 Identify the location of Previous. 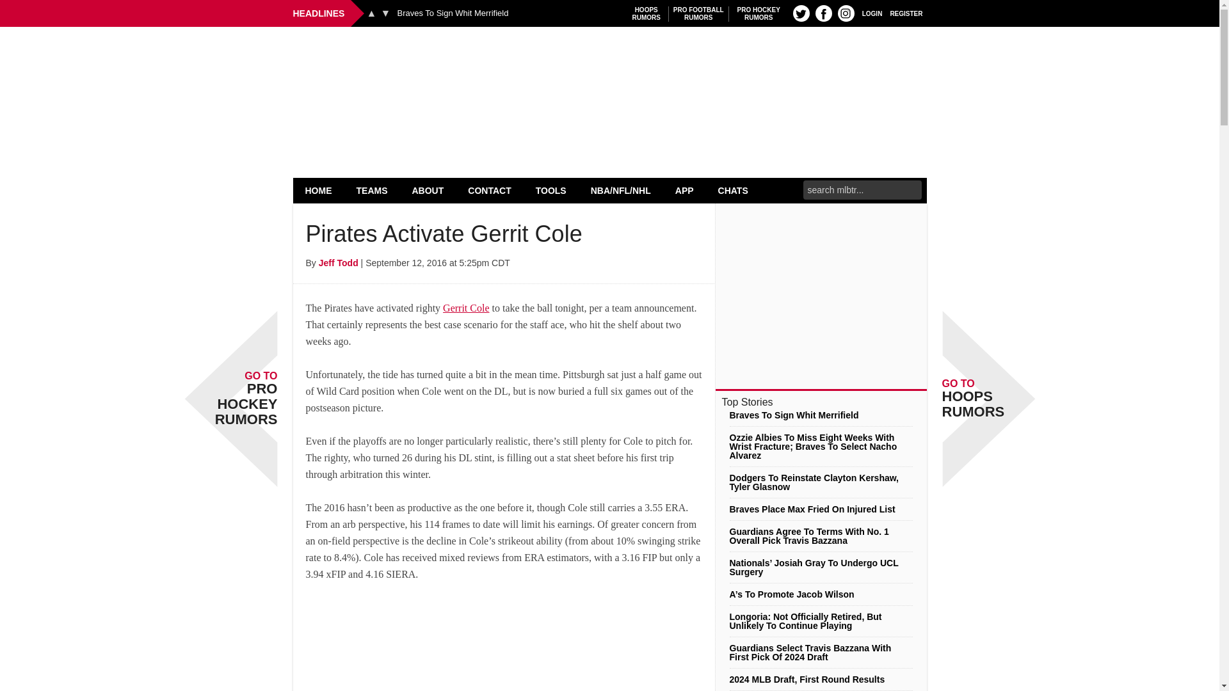
(647, 13).